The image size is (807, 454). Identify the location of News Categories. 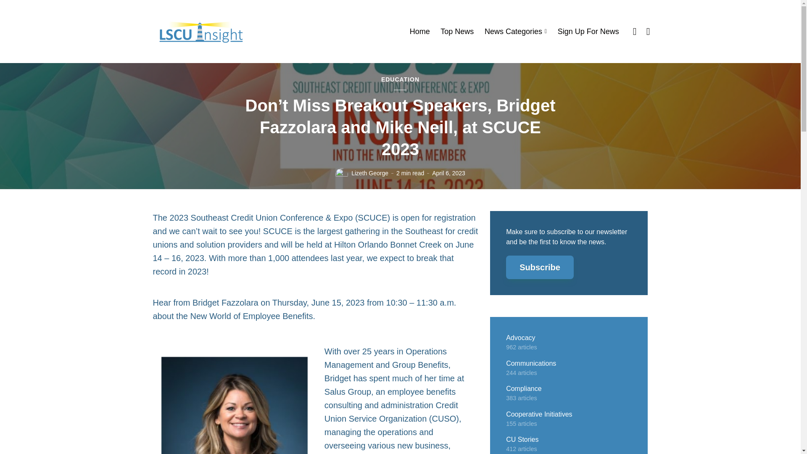
(516, 32).